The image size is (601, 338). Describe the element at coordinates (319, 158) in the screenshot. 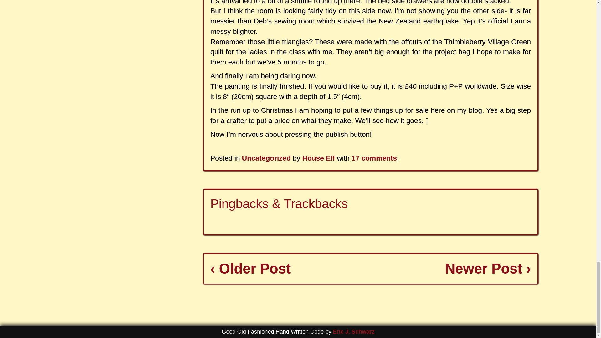

I see `Posts by House Elf` at that location.